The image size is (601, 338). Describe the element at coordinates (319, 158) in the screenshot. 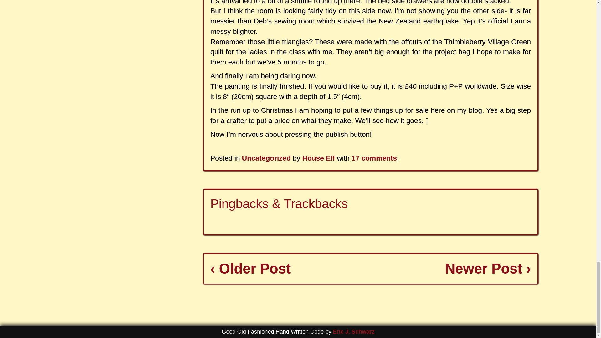

I see `Posts by House Elf` at that location.